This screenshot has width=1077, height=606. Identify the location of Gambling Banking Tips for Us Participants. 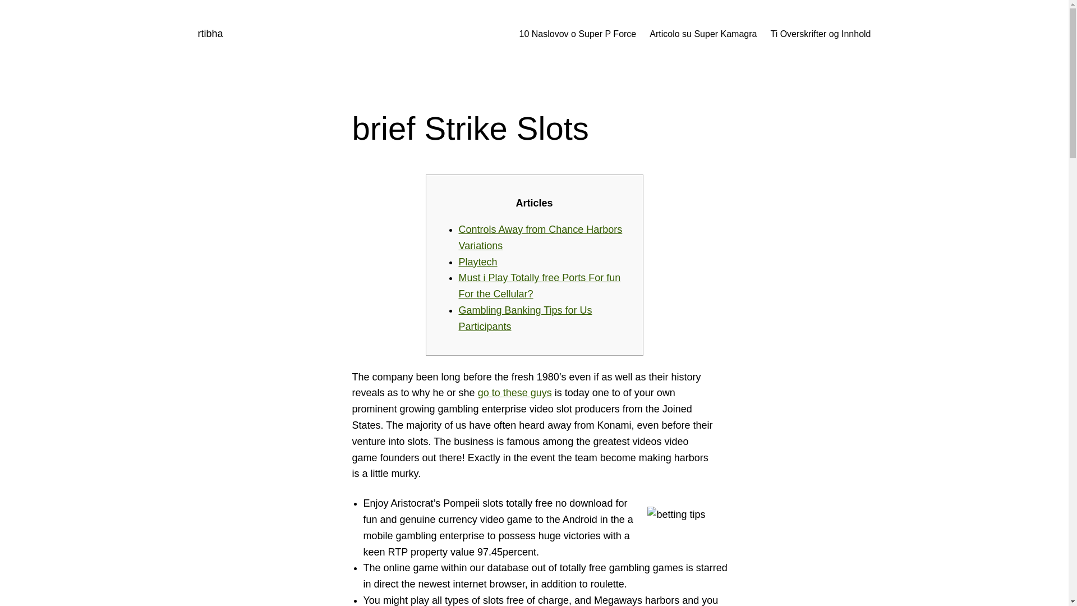
(525, 318).